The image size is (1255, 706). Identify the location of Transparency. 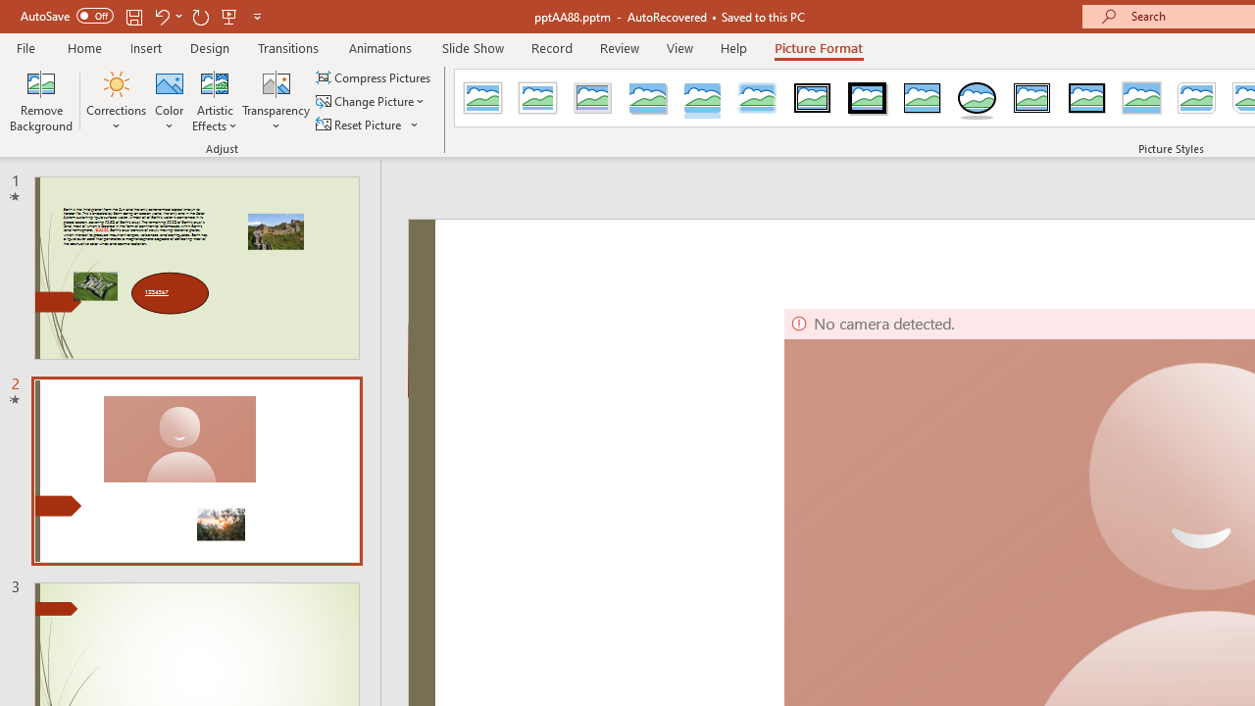
(276, 100).